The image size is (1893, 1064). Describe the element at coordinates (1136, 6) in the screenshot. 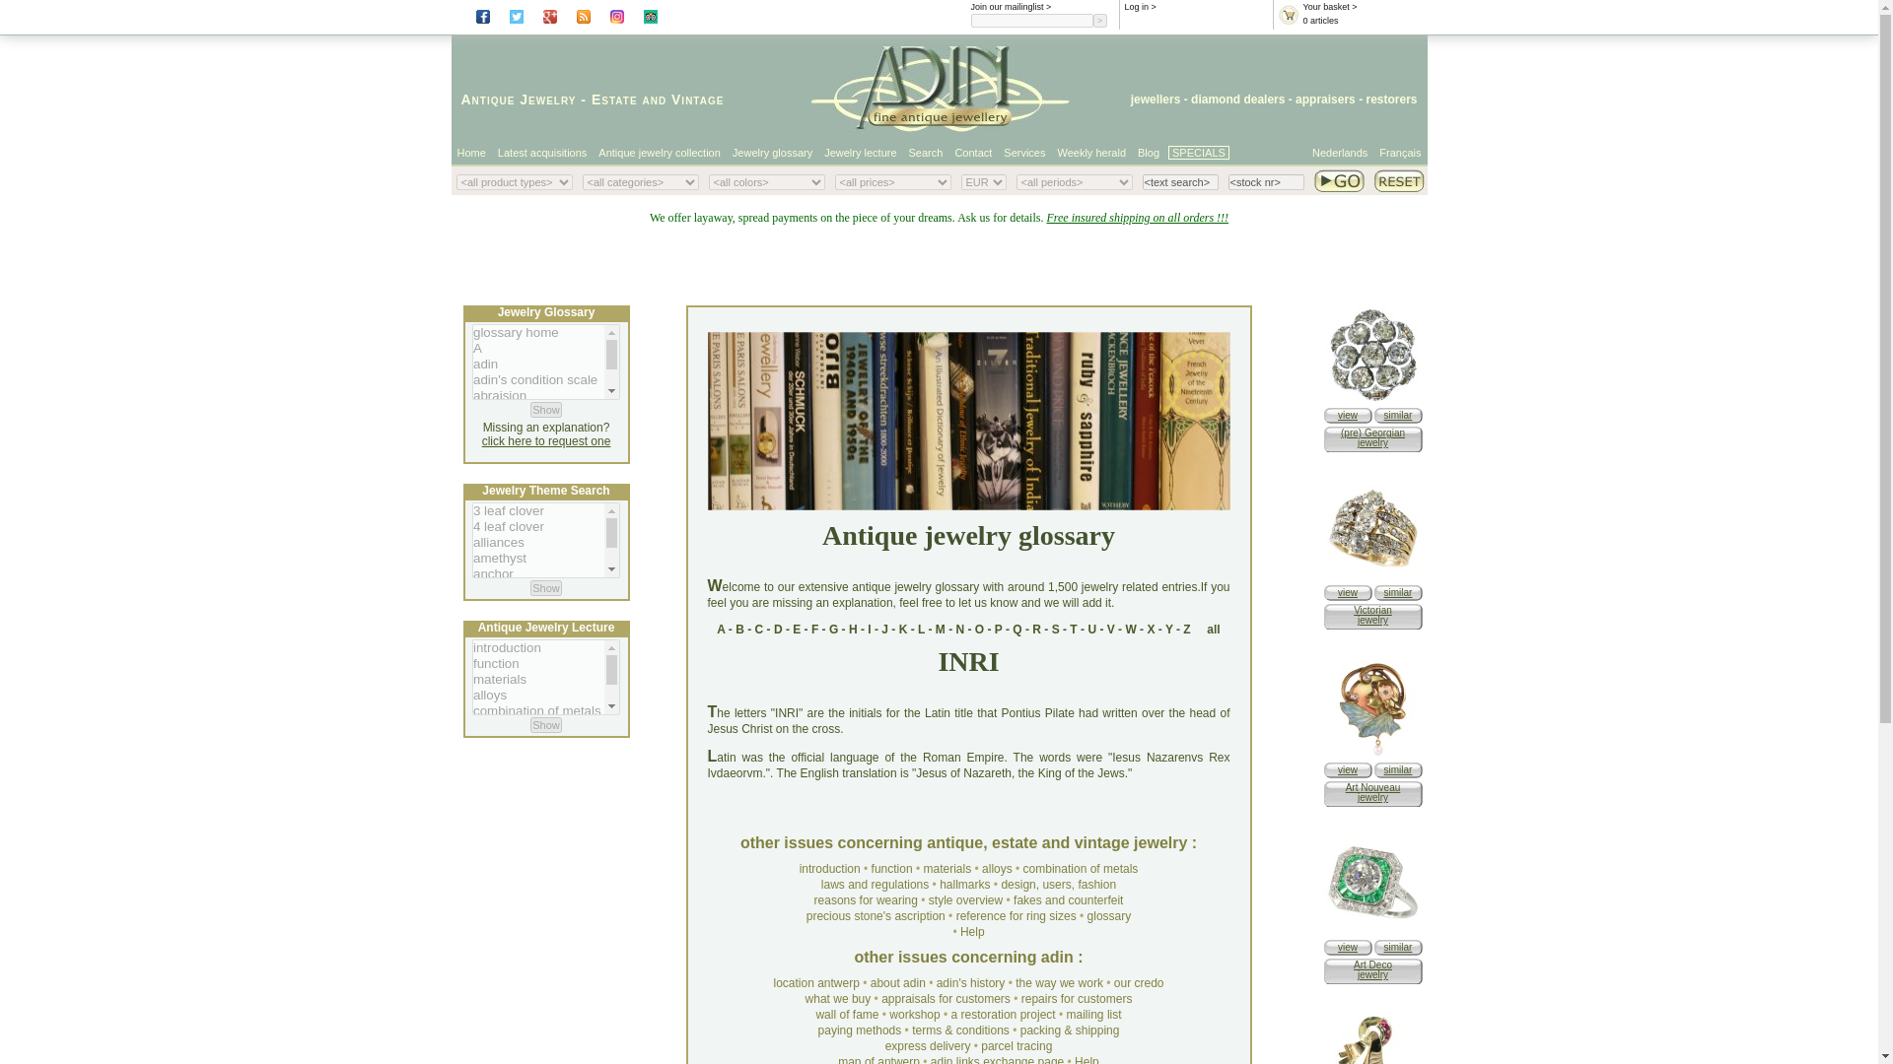

I see `Log in` at that location.